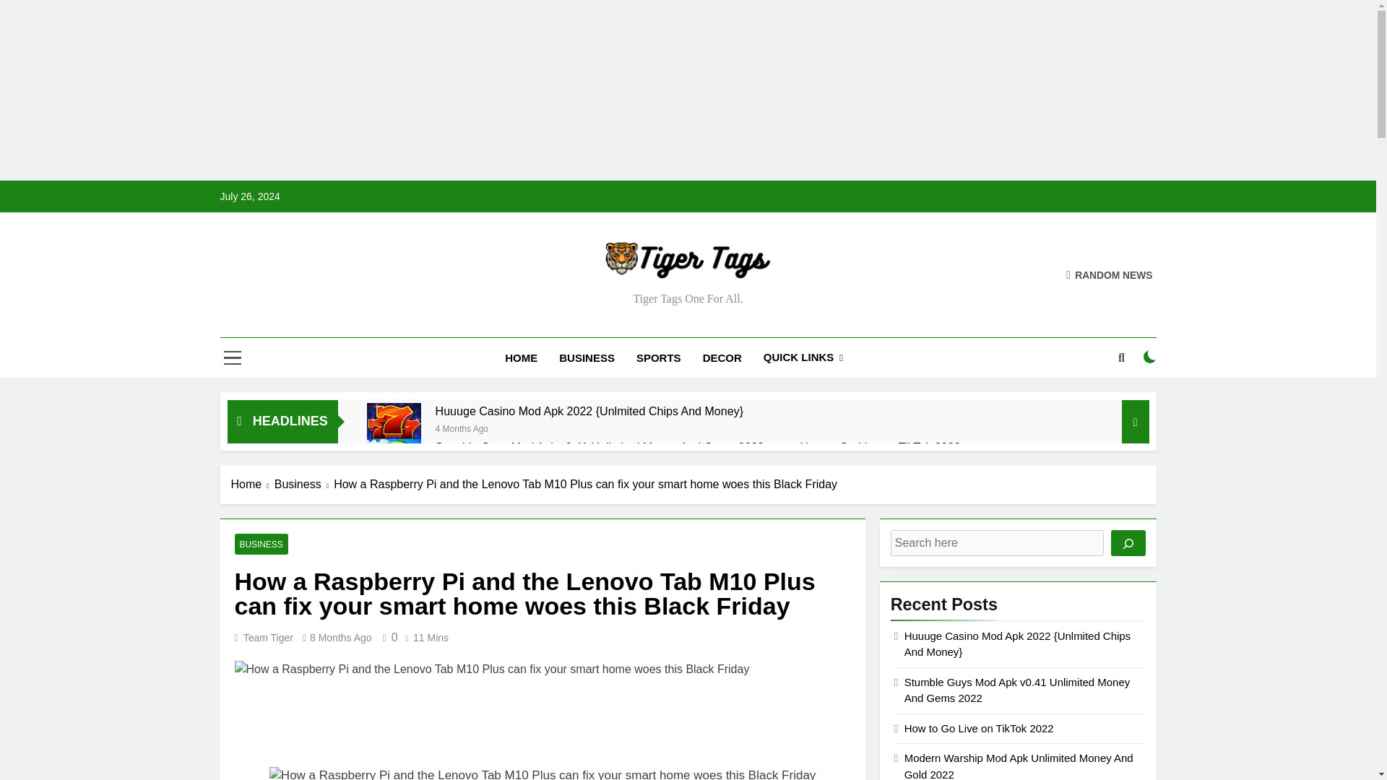 This screenshot has height=780, width=1387. What do you see at coordinates (803, 357) in the screenshot?
I see `QUICK LINKS` at bounding box center [803, 357].